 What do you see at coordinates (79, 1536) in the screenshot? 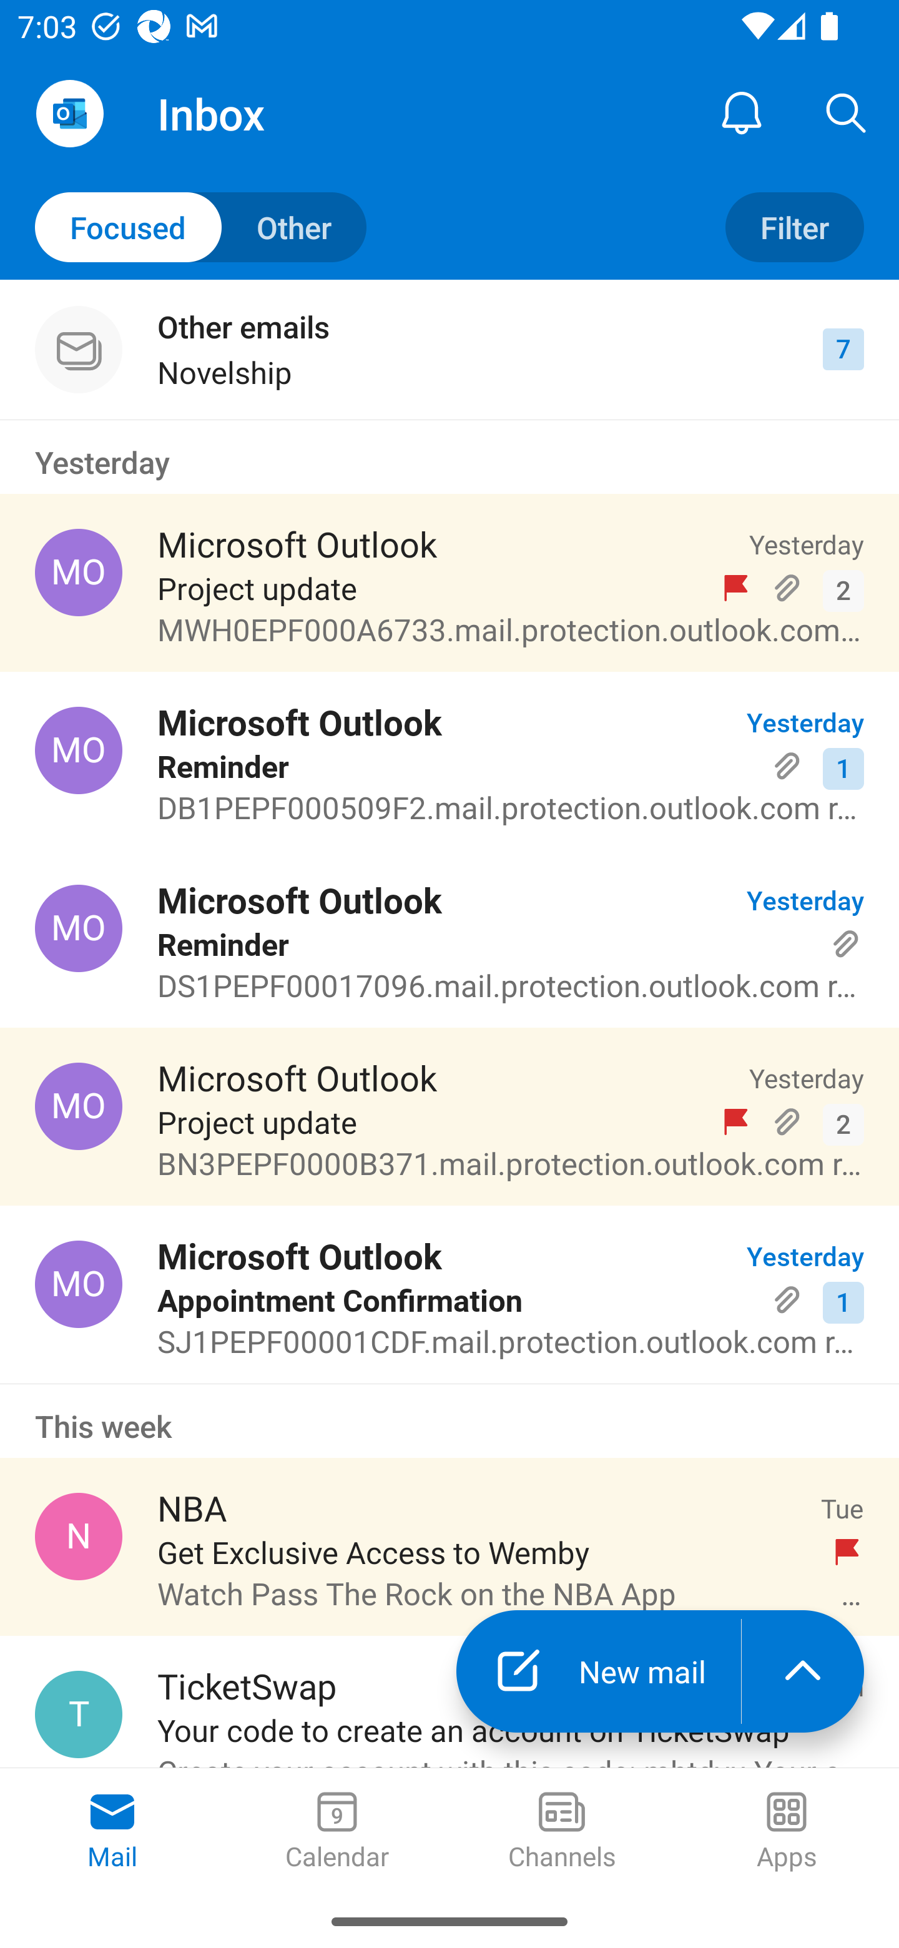
I see `NBA, NBA@email.nba.com` at bounding box center [79, 1536].